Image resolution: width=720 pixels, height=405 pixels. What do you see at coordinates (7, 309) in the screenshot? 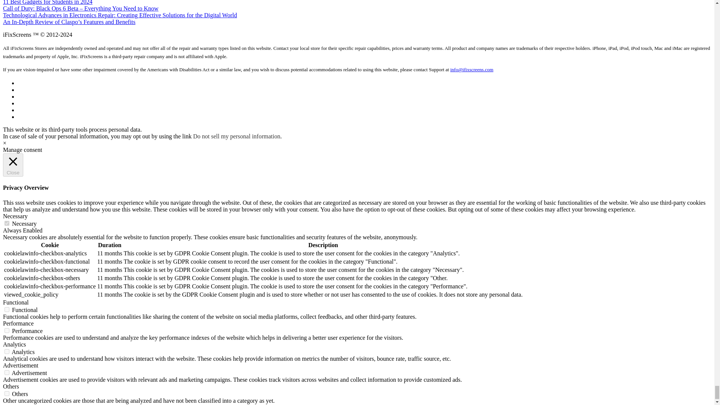
I see `on` at bounding box center [7, 309].